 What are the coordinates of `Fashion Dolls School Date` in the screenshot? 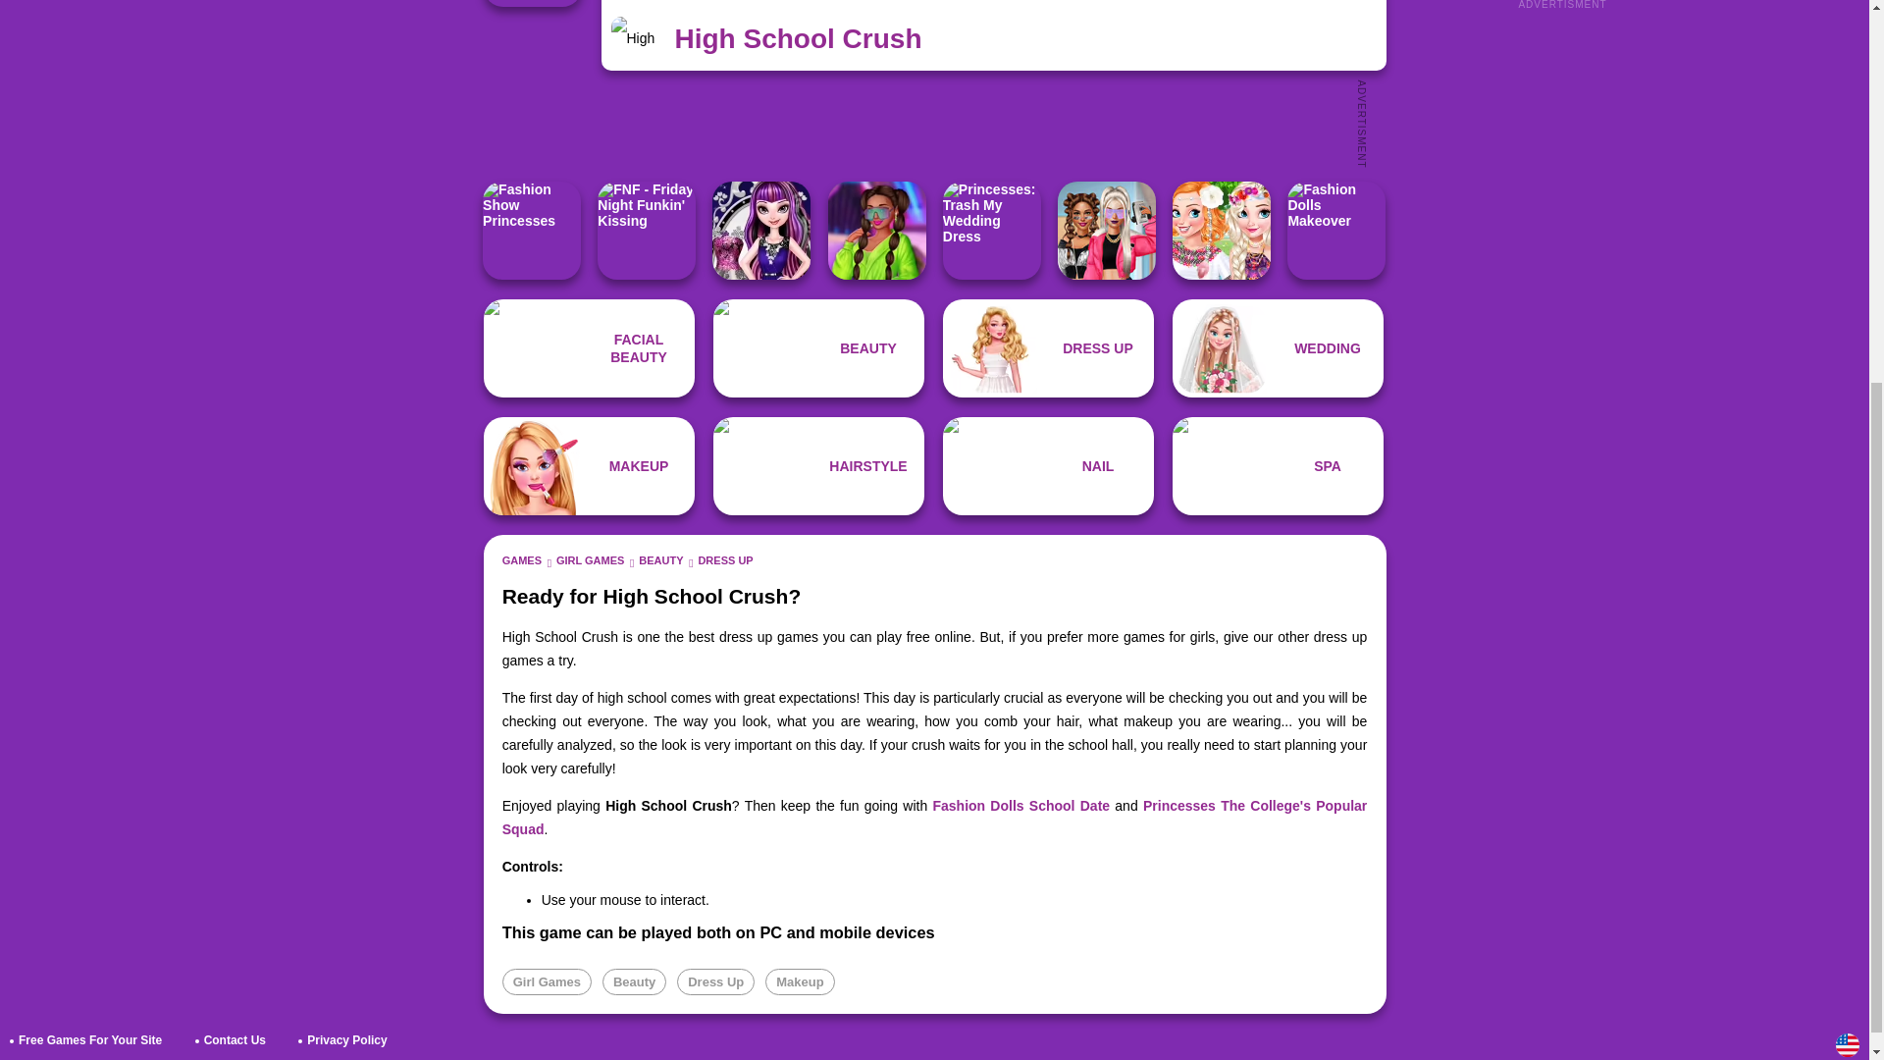 It's located at (1020, 806).